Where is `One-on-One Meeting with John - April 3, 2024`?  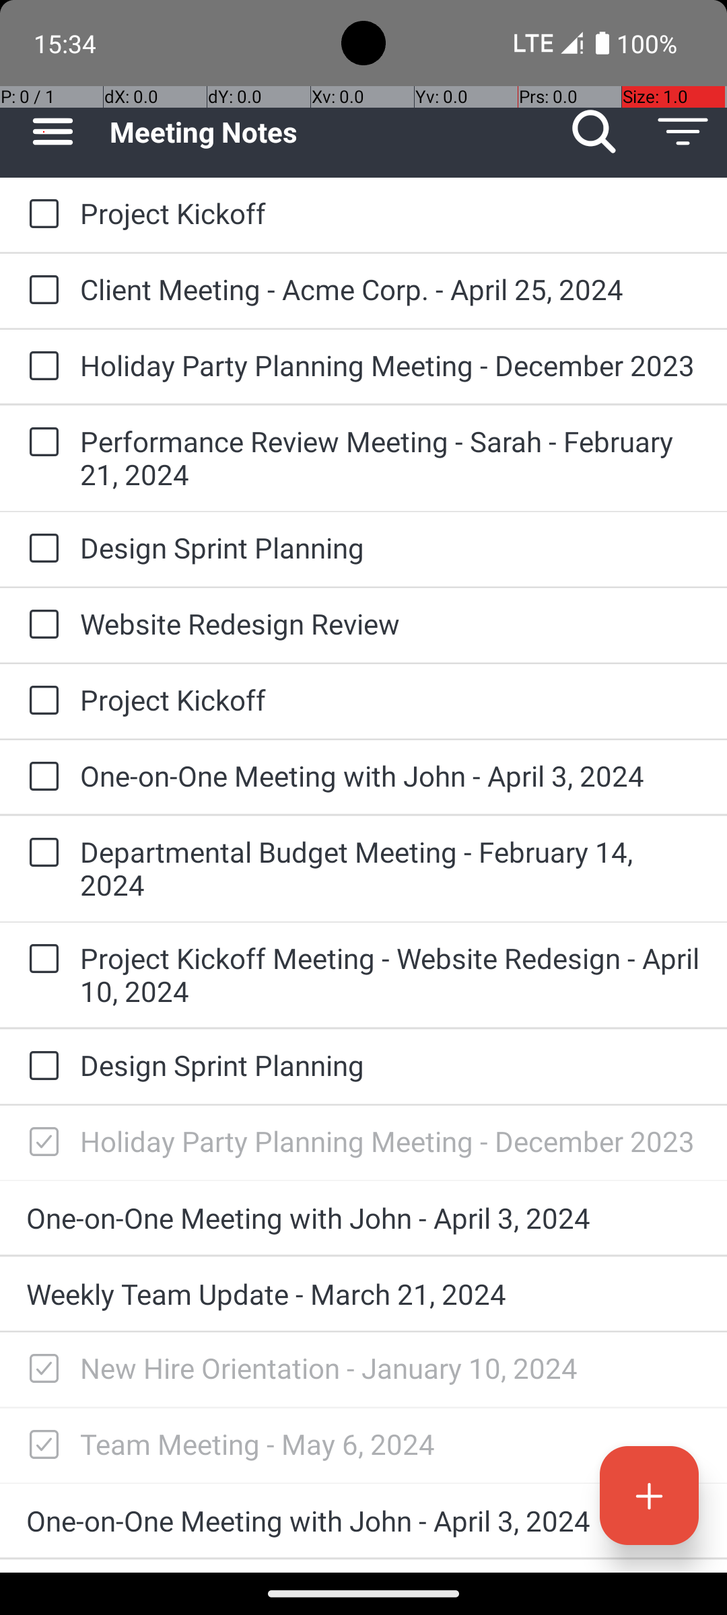 One-on-One Meeting with John - April 3, 2024 is located at coordinates (390, 775).